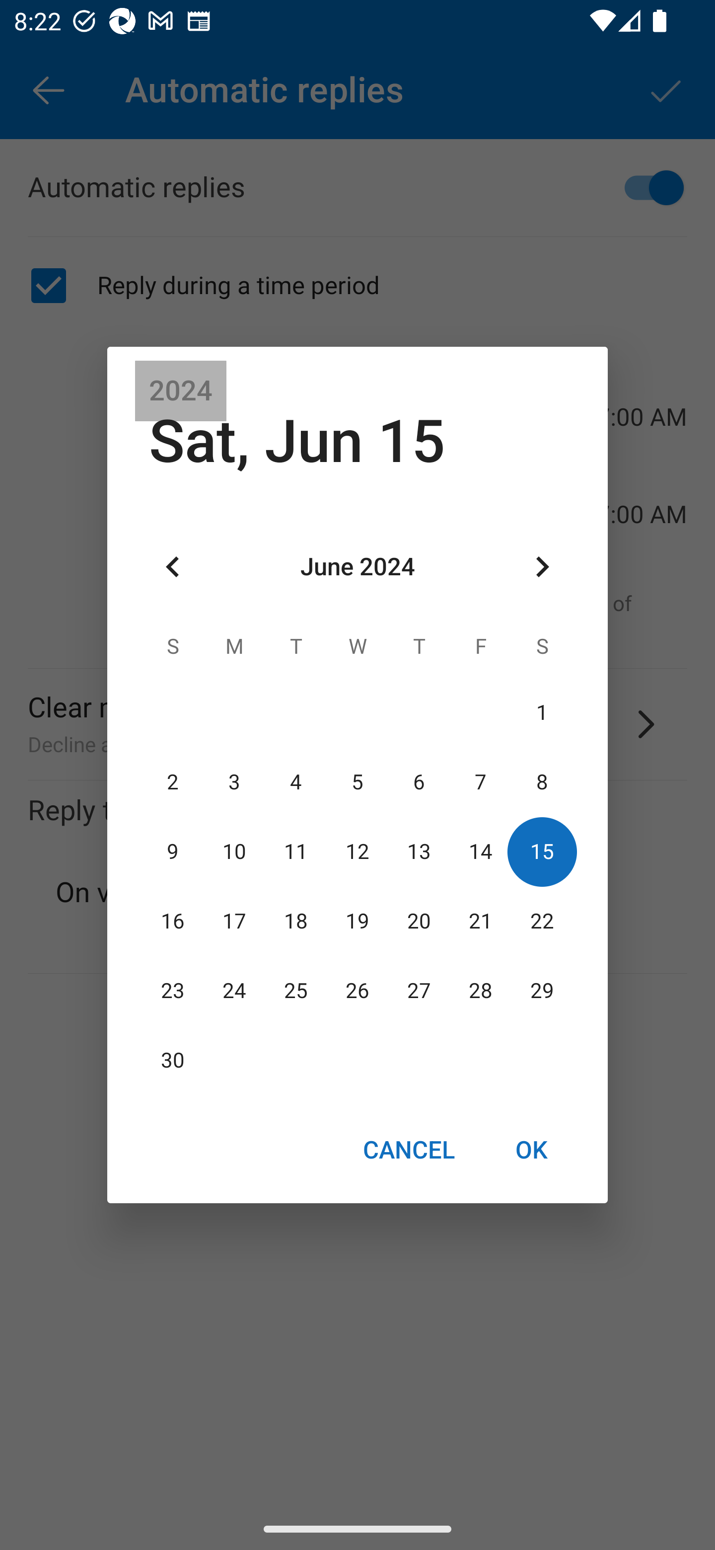 The width and height of the screenshot is (715, 1550). I want to click on 26 26 June 2024, so click(357, 991).